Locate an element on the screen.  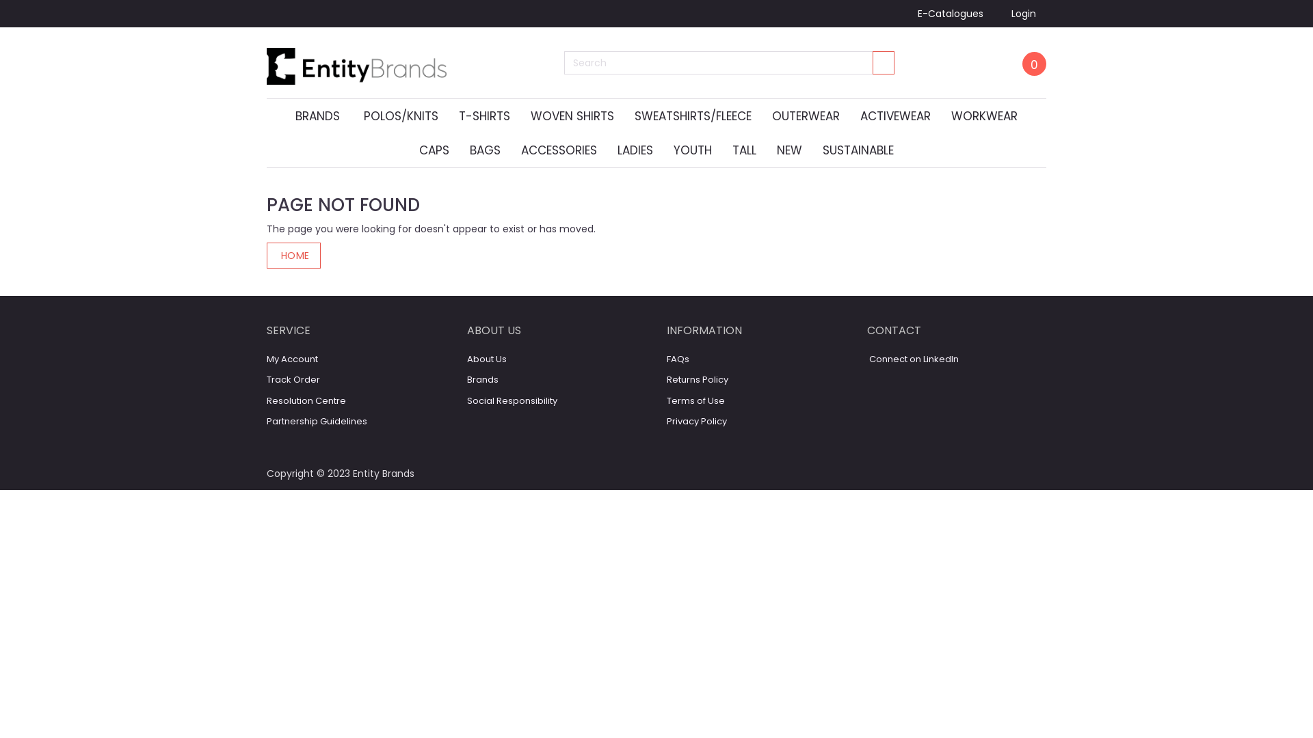
Privacy Policy is located at coordinates (697, 421).